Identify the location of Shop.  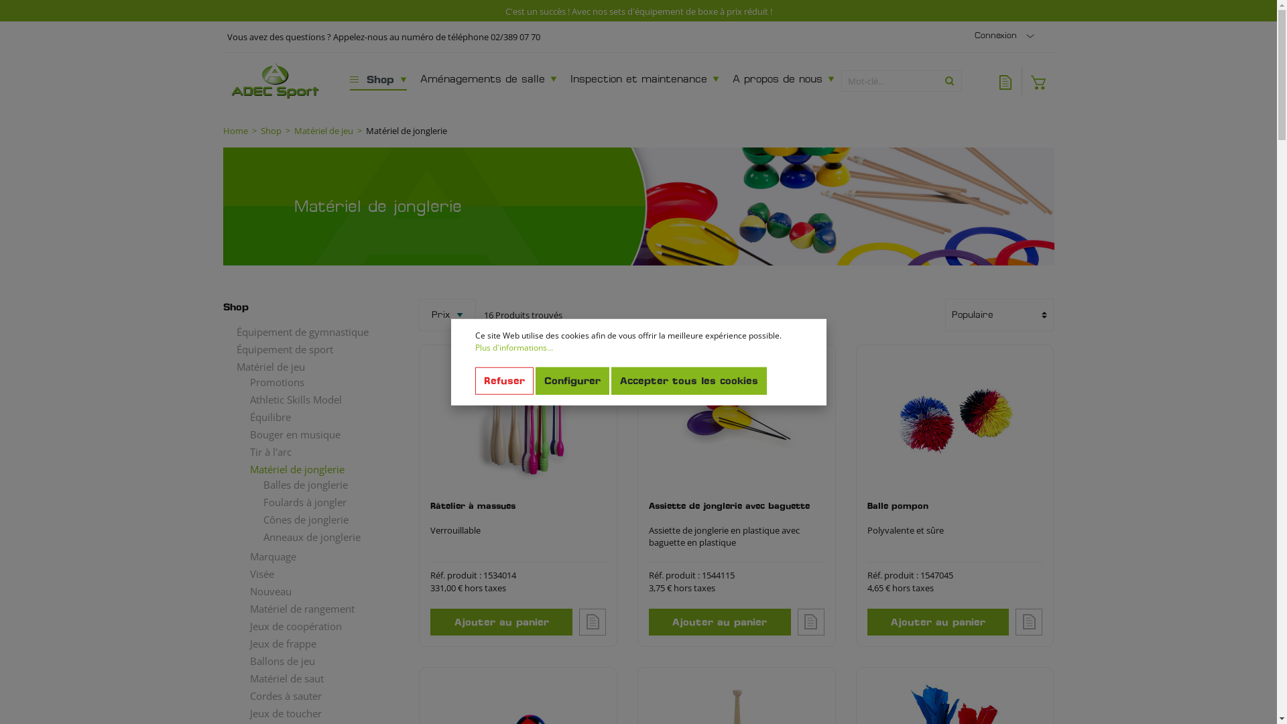
(378, 80).